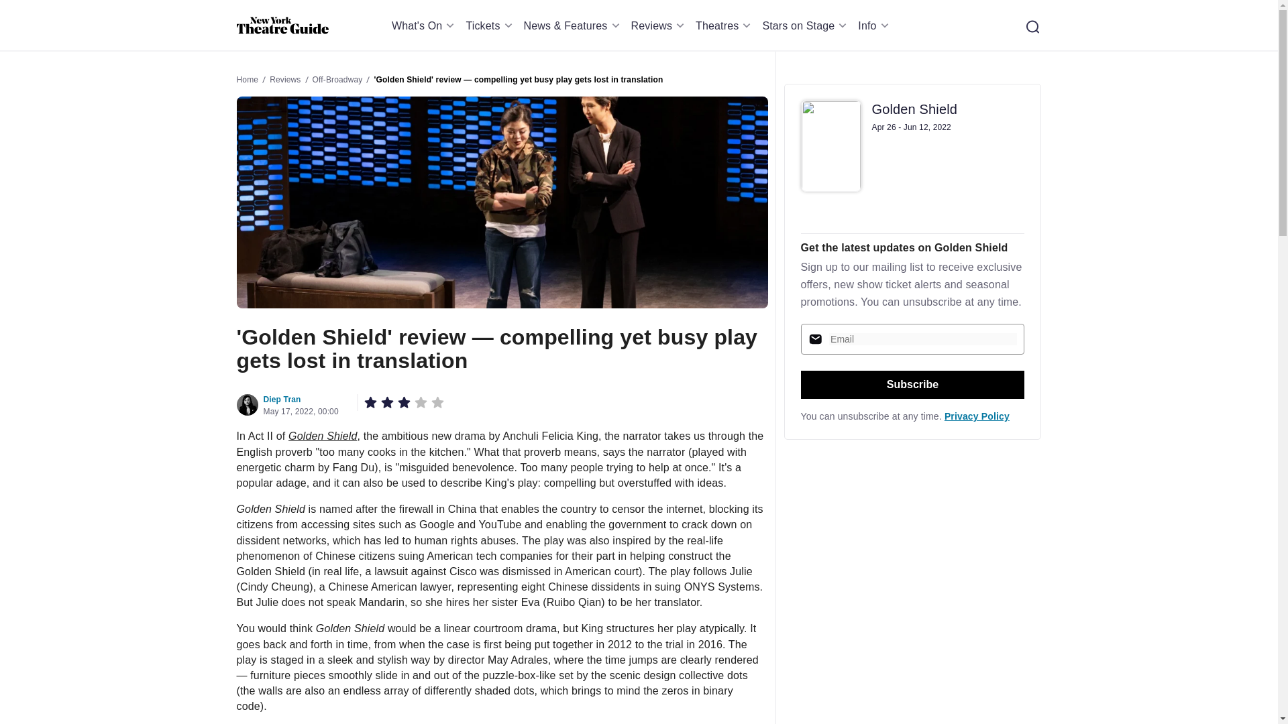  Describe the element at coordinates (660, 25) in the screenshot. I see `Reviews` at that location.